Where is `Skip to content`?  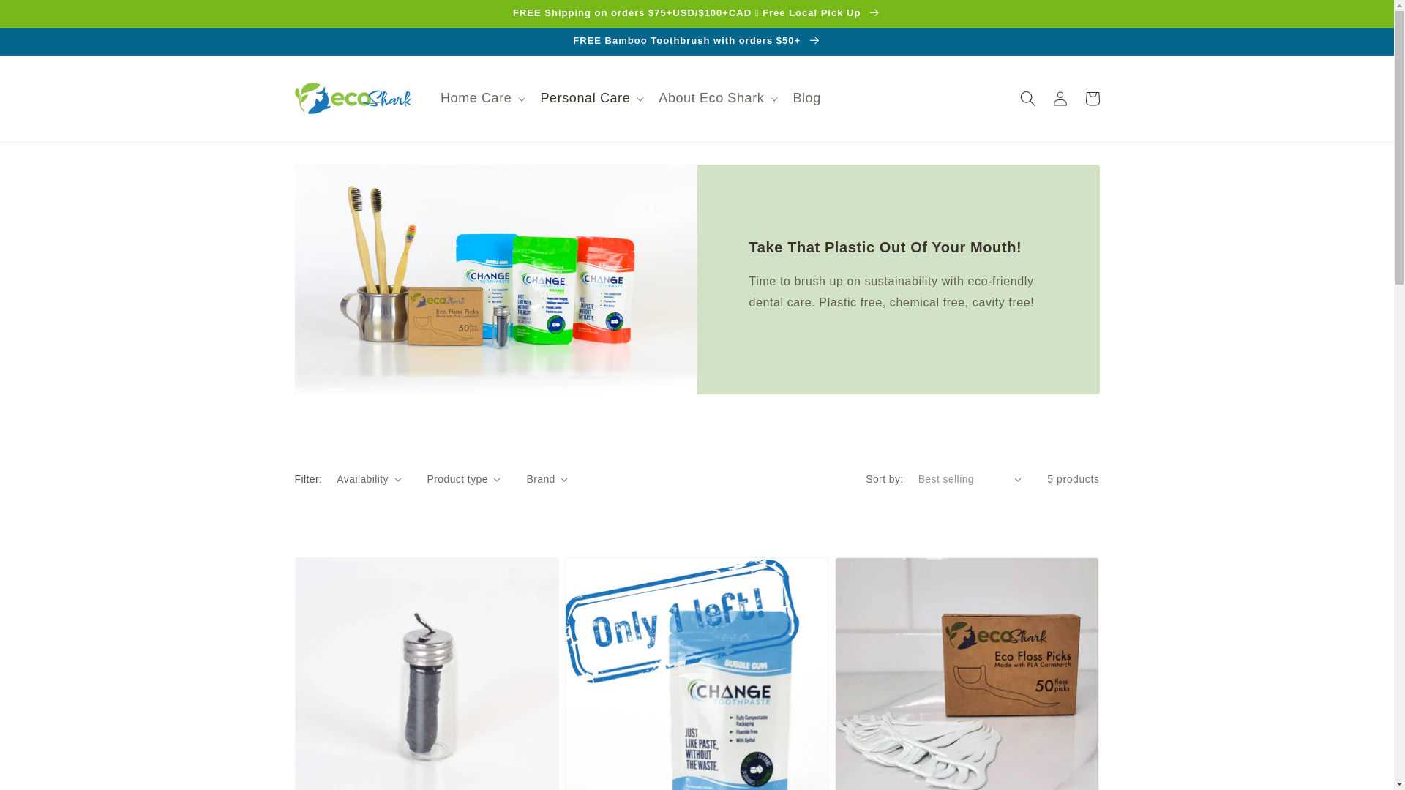 Skip to content is located at coordinates (44, 17).